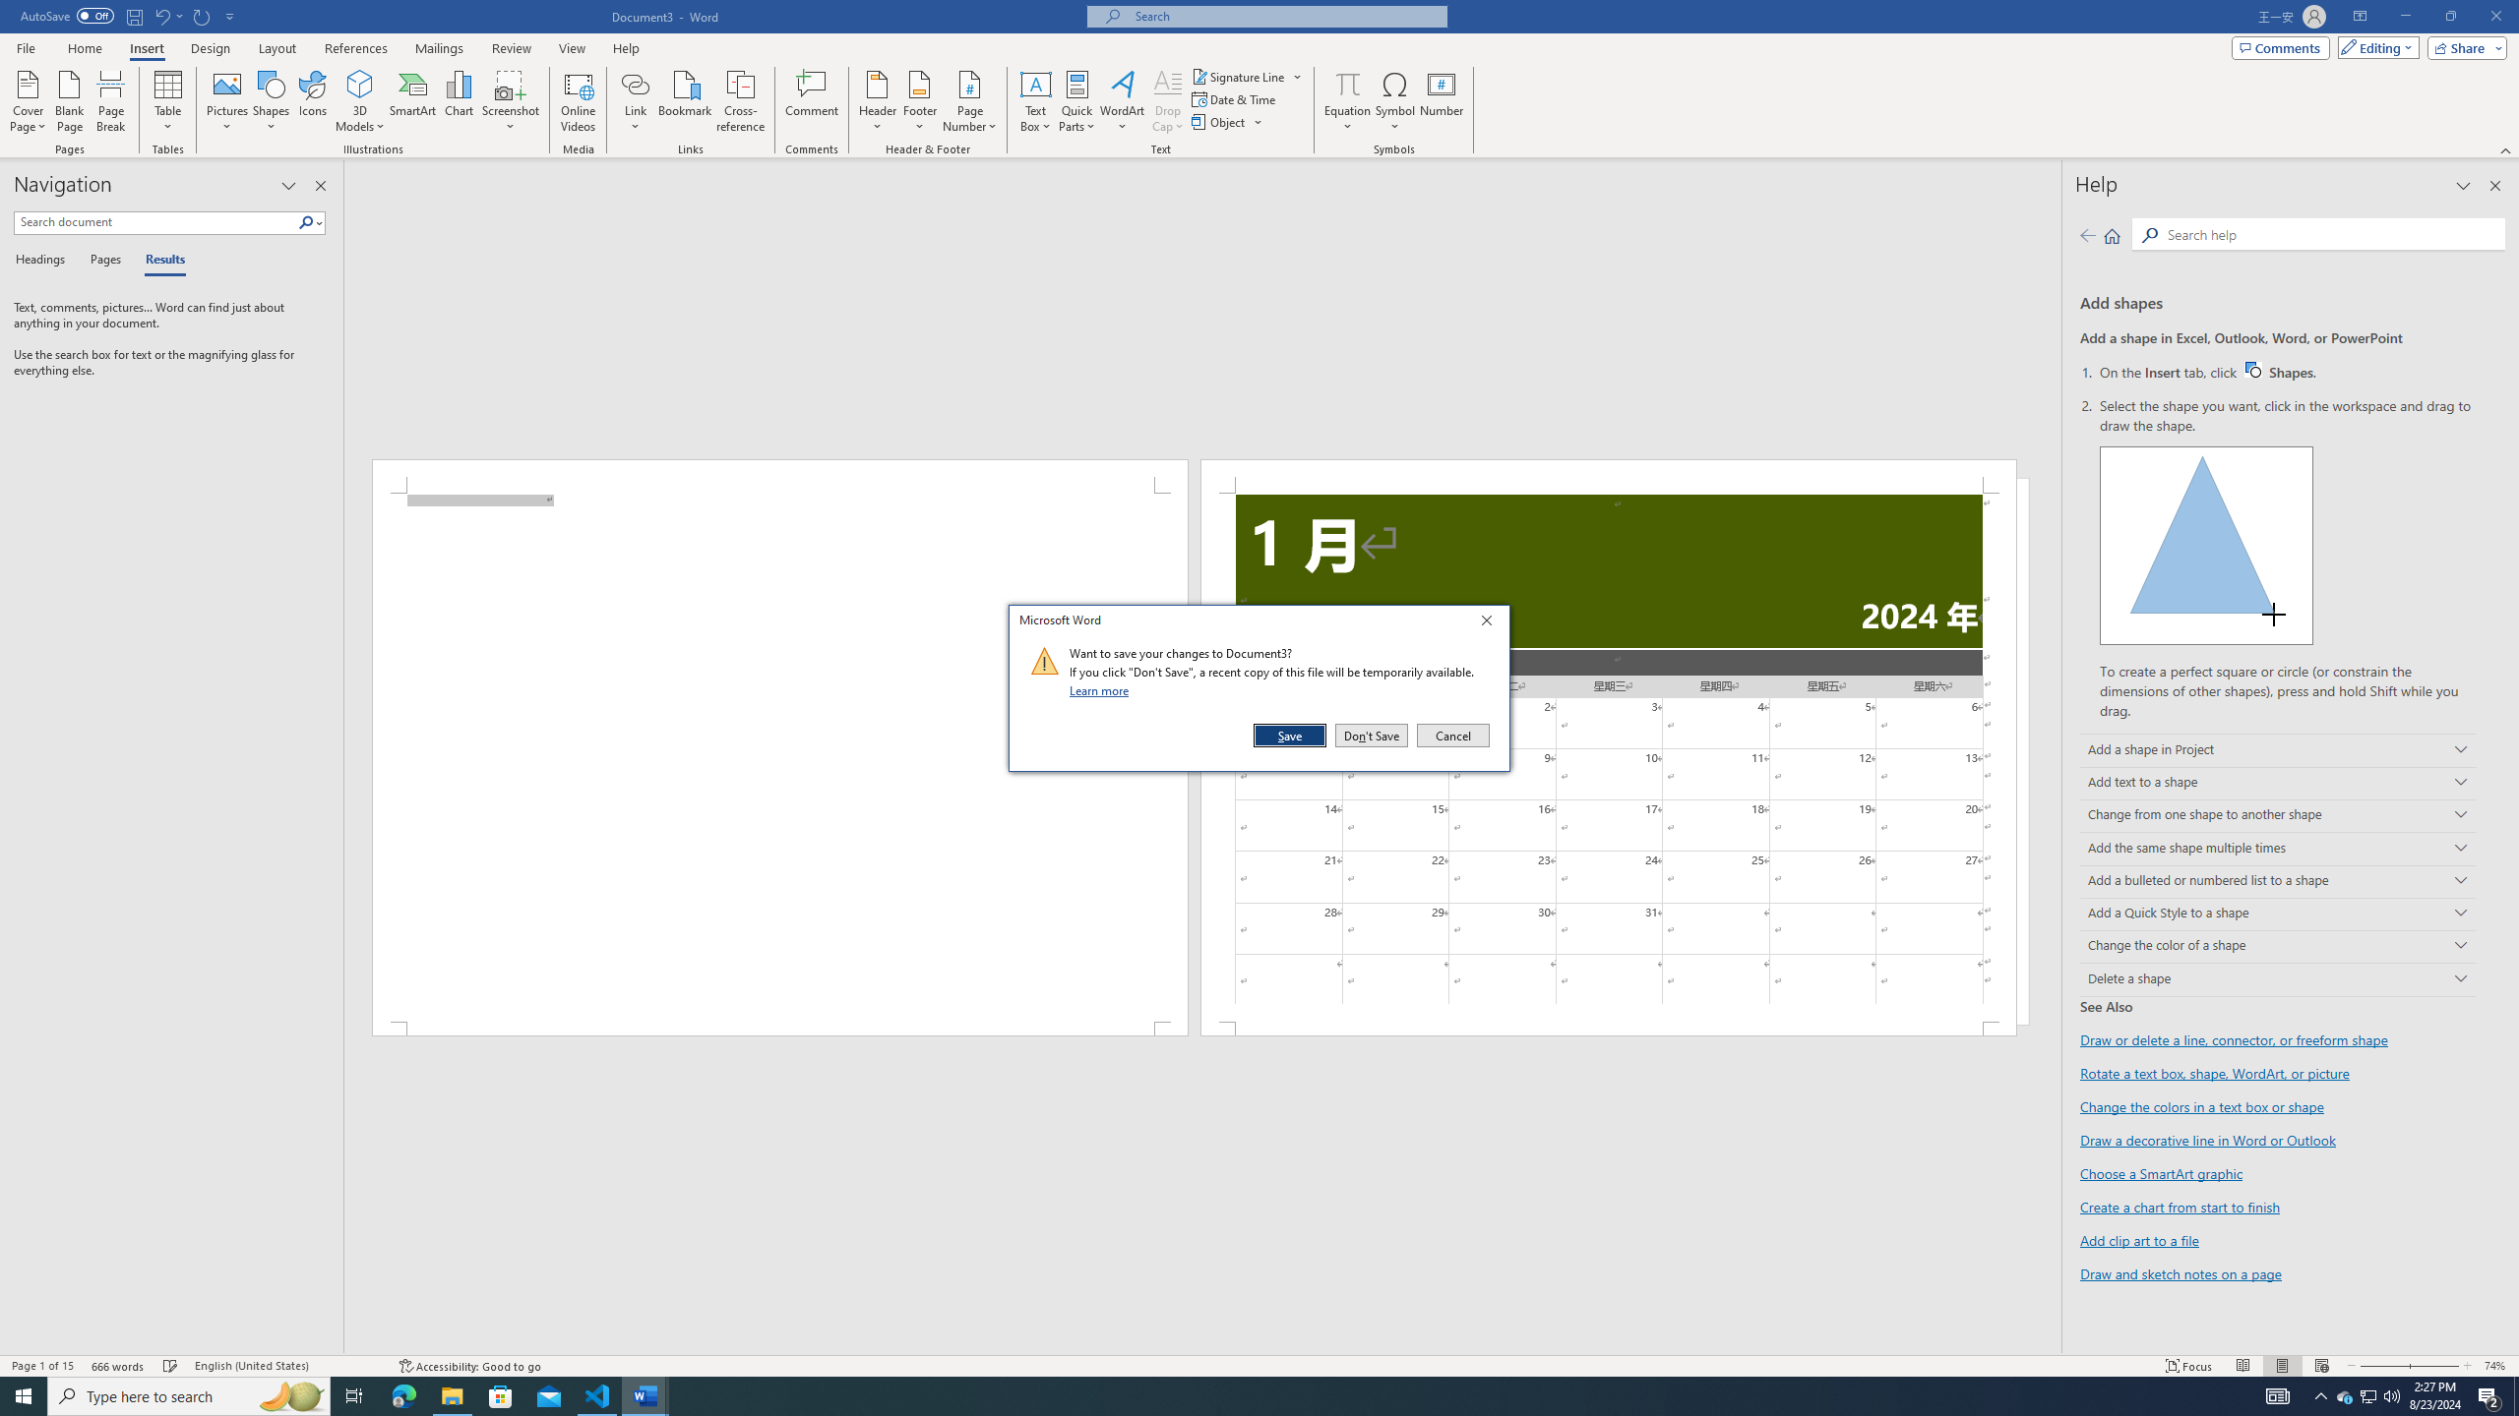  Describe the element at coordinates (2360, 17) in the screenshot. I see `AutomationID: 4105` at that location.